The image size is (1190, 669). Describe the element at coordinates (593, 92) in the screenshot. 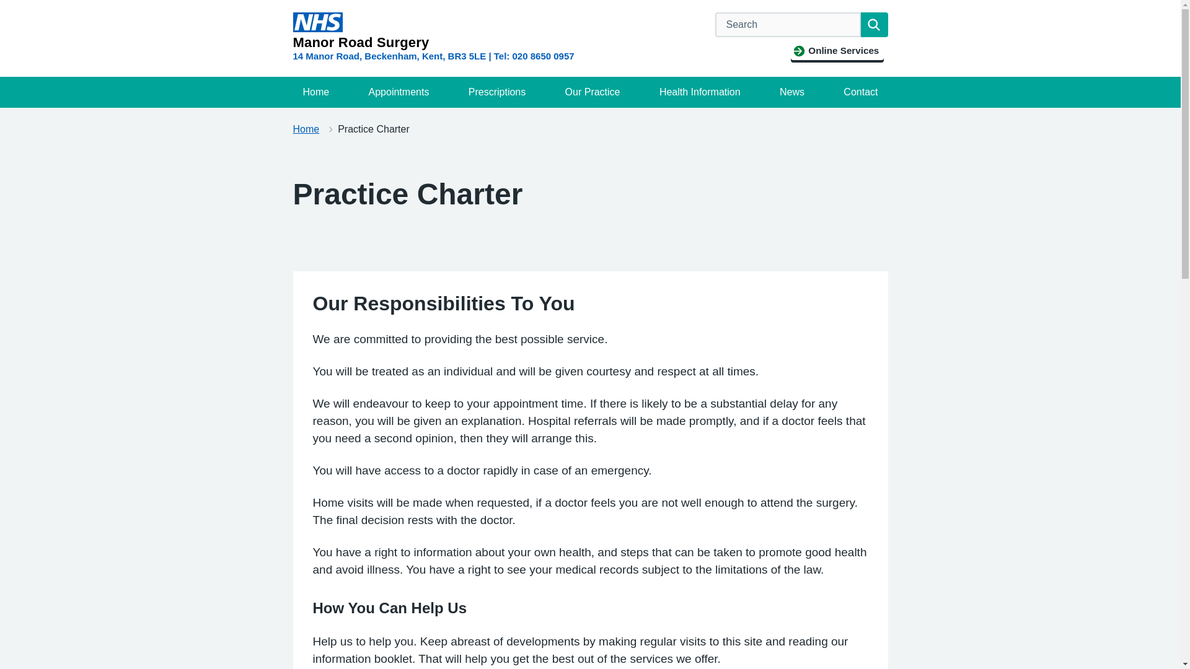

I see `Our Practice` at that location.